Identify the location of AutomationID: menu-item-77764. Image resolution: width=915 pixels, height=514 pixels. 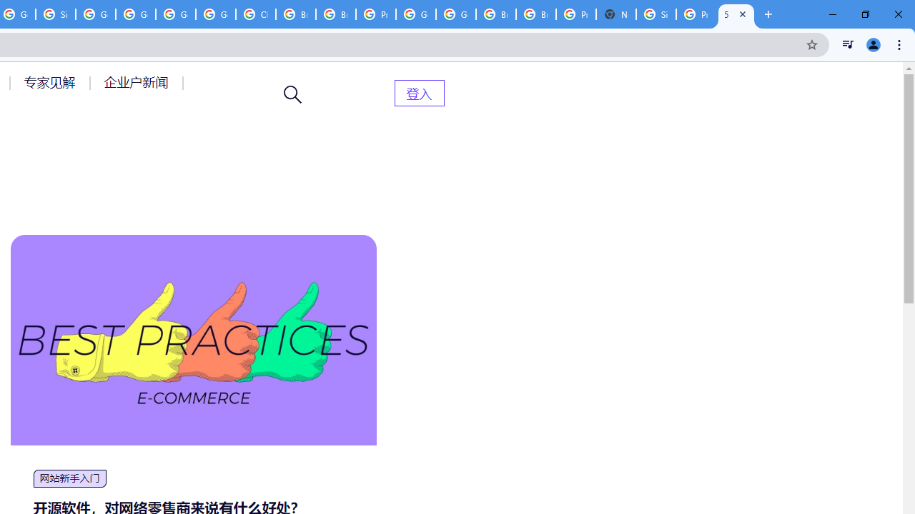
(51, 82).